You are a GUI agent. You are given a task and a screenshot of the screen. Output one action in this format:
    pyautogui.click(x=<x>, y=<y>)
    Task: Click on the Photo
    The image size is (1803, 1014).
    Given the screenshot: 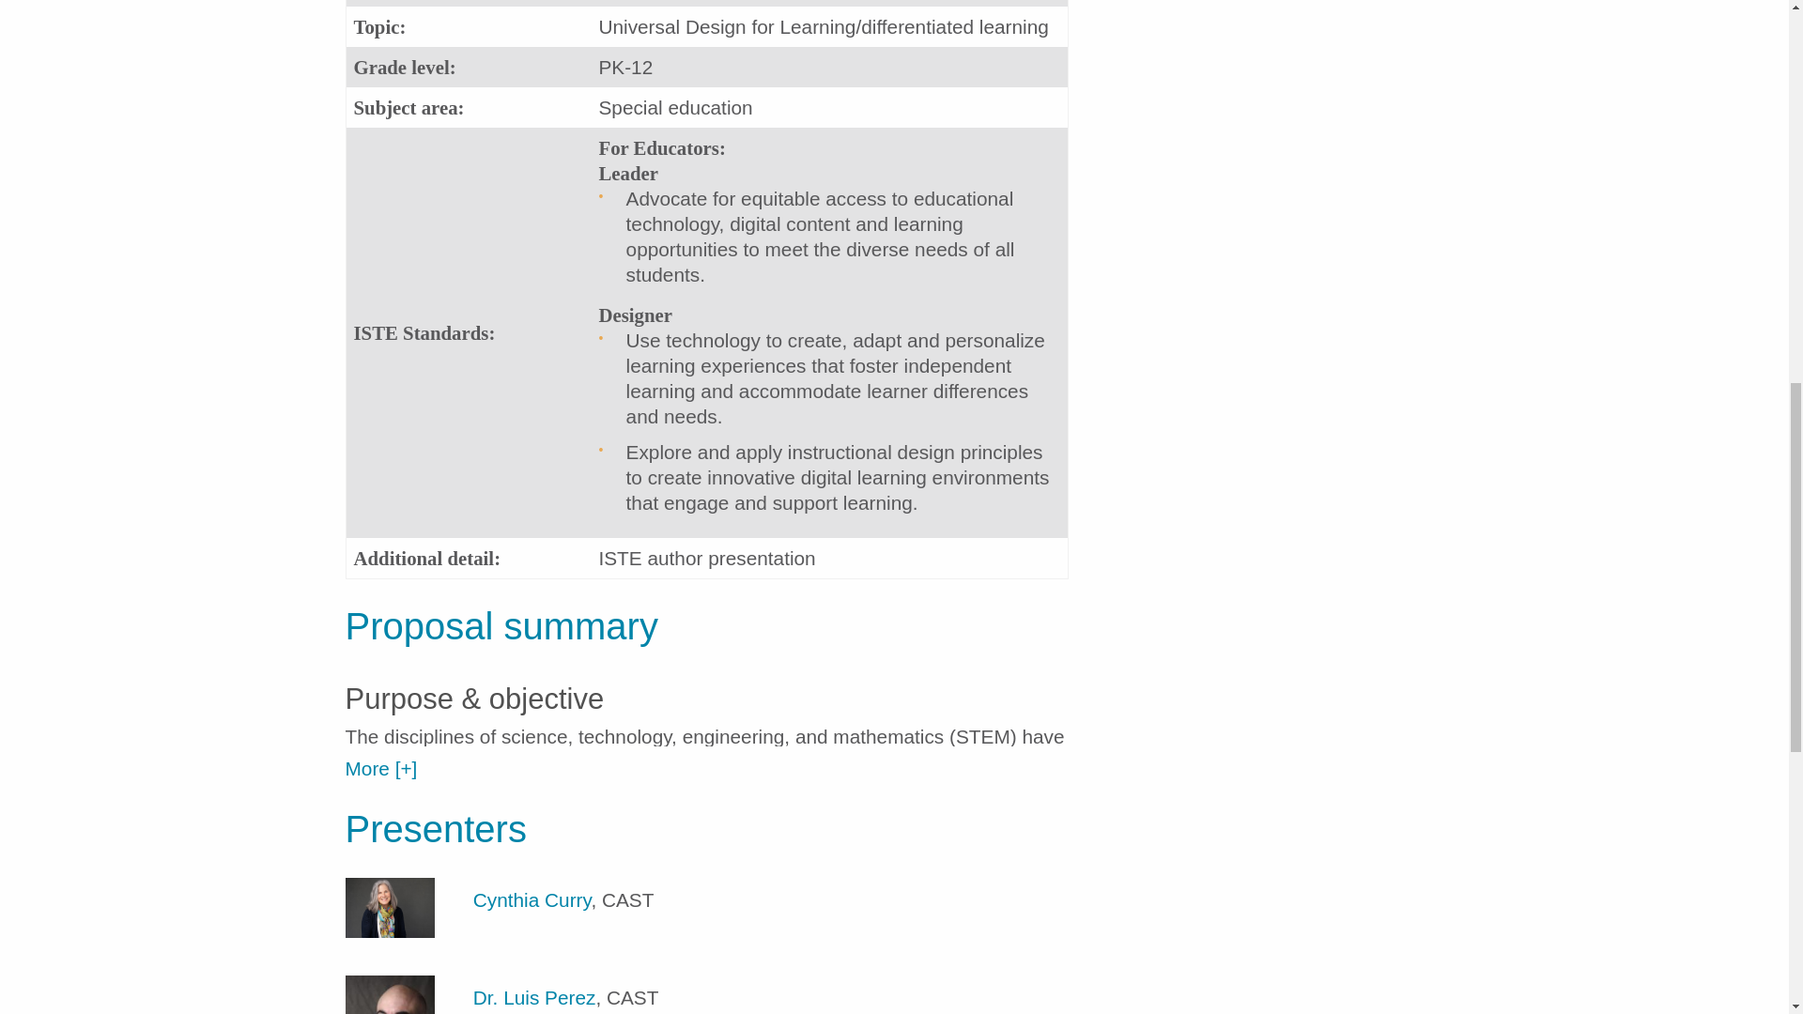 What is the action you would take?
    pyautogui.click(x=391, y=994)
    